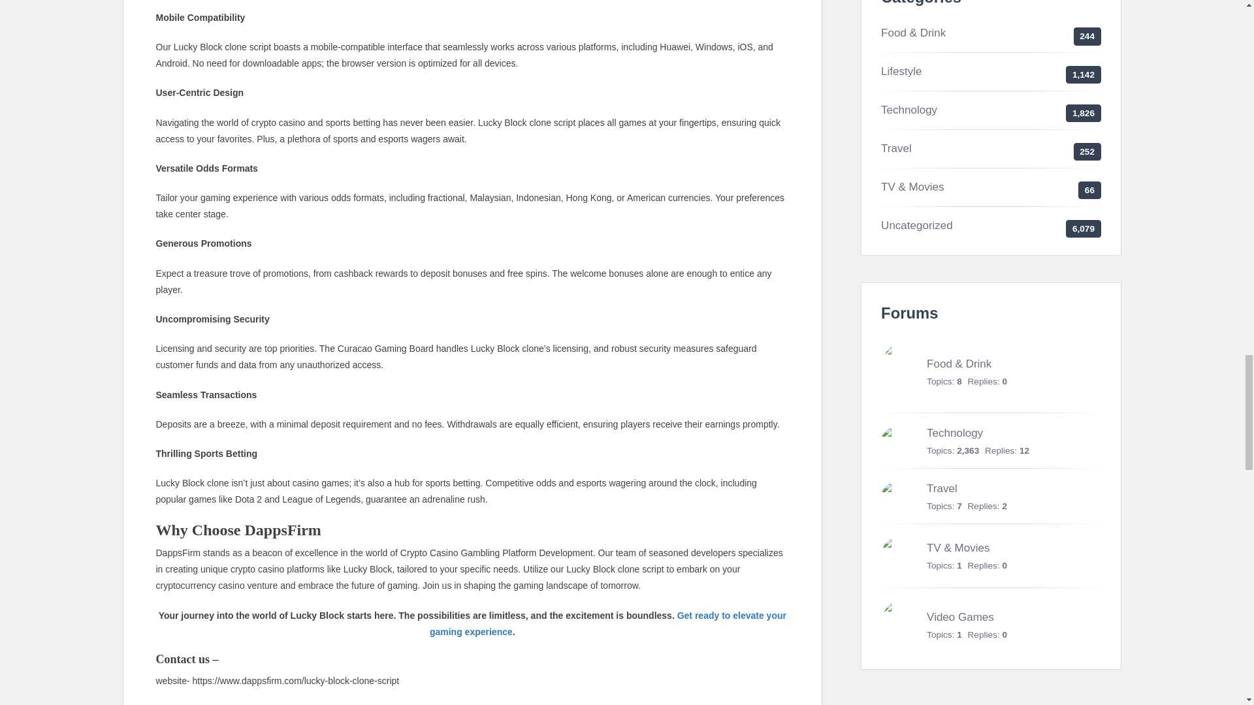 This screenshot has width=1254, height=705. I want to click on Get ready to elevate your gaming experience, so click(607, 623).